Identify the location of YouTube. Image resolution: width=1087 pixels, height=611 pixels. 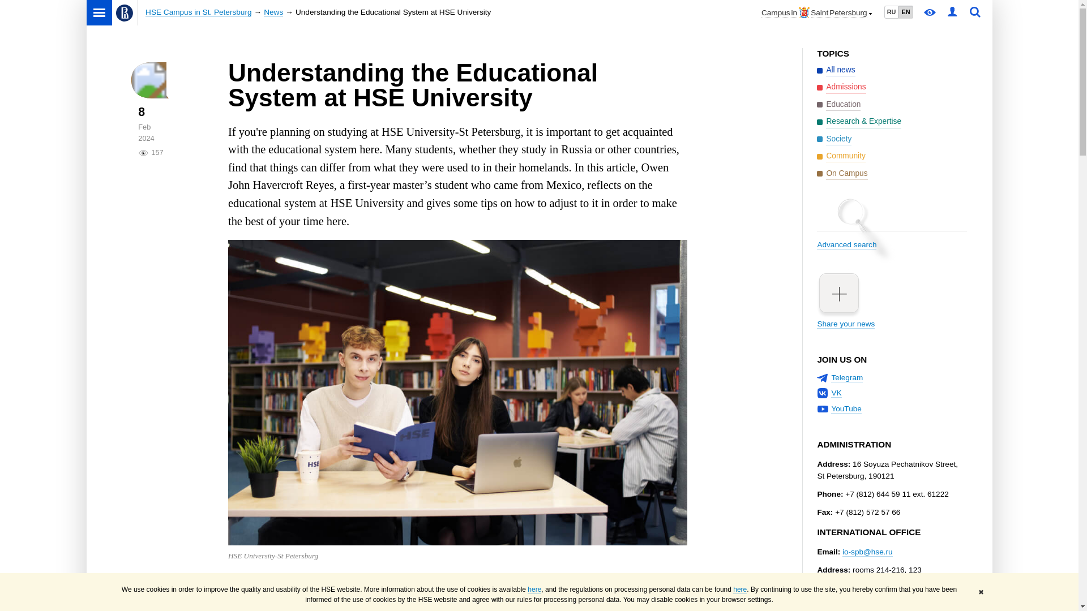
(846, 408).